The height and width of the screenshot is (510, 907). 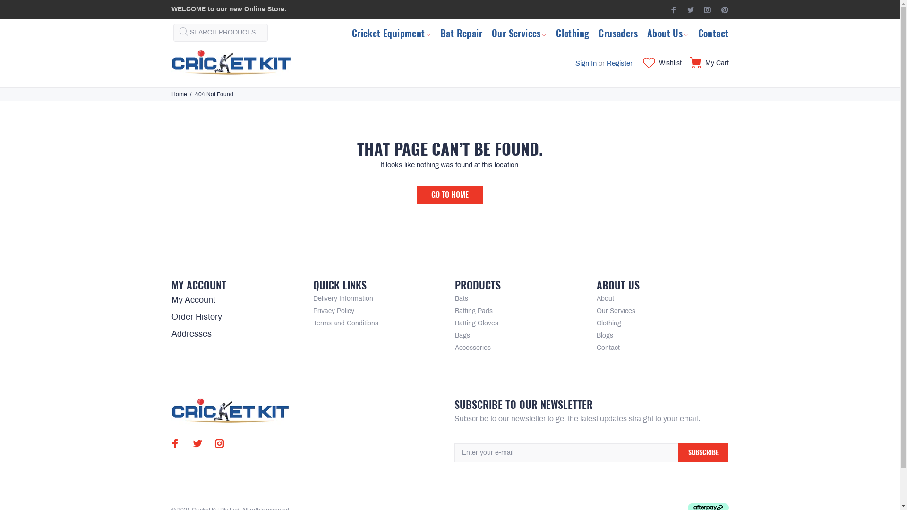 What do you see at coordinates (450, 195) in the screenshot?
I see `GO TO HOME` at bounding box center [450, 195].